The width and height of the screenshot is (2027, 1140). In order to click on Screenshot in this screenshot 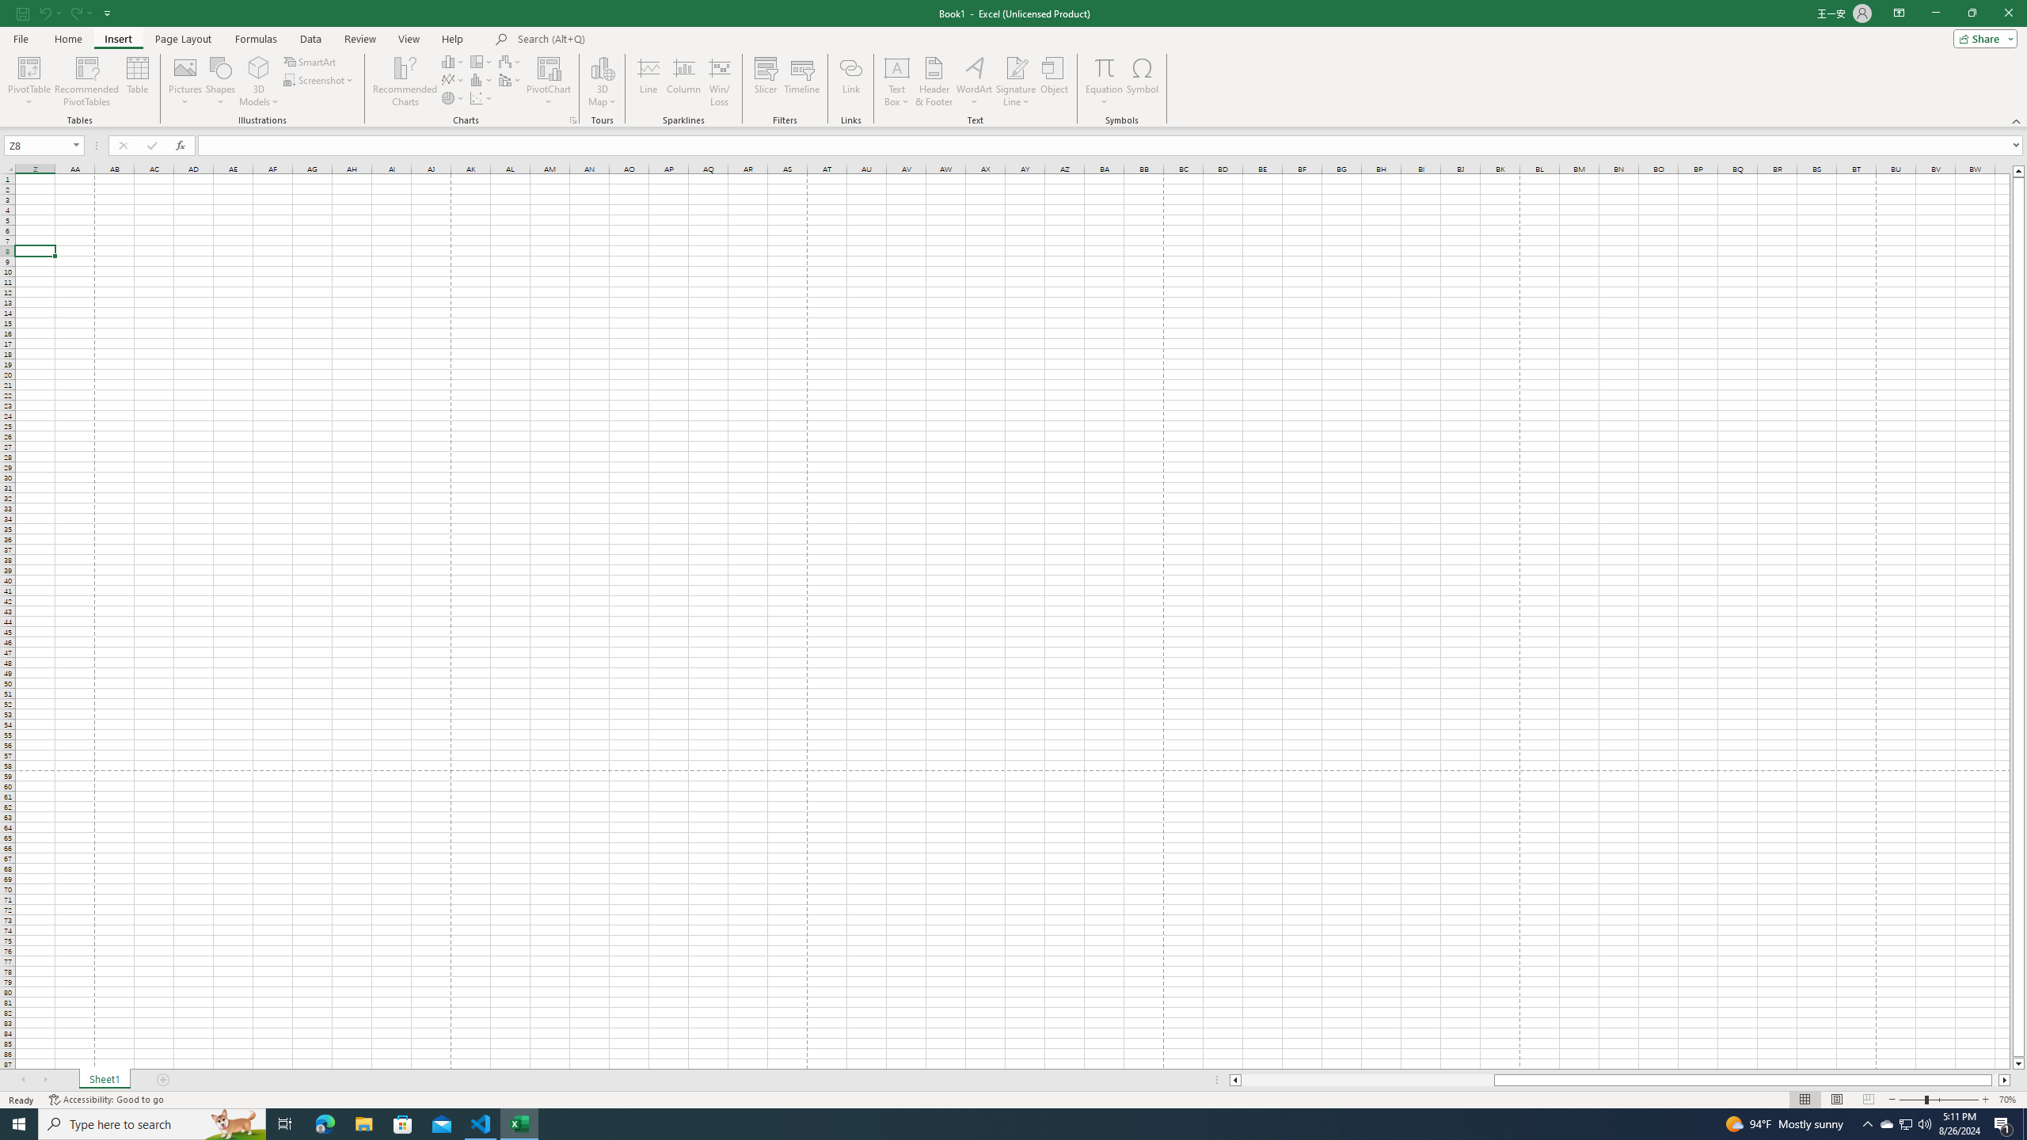, I will do `click(320, 79)`.